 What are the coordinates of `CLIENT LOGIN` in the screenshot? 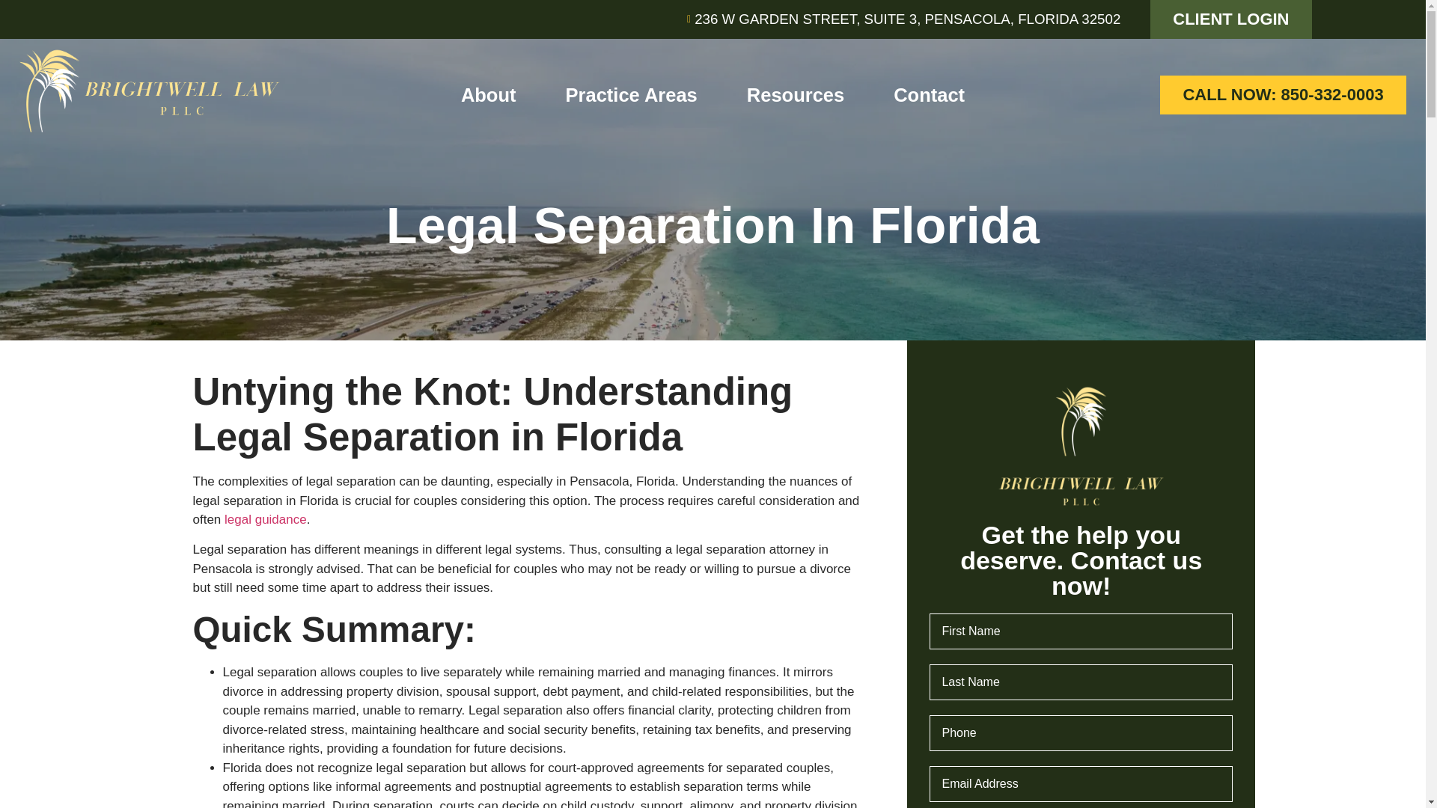 It's located at (1230, 19).